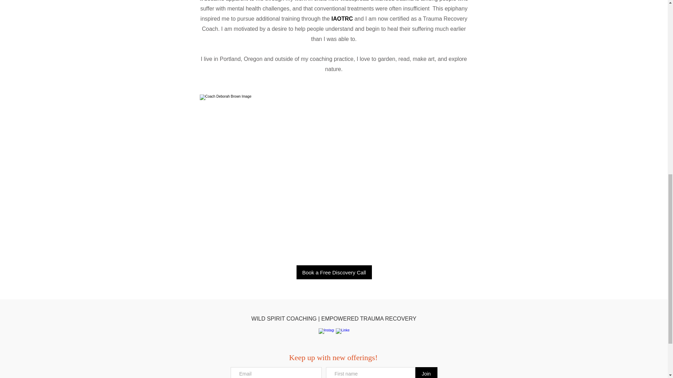 Image resolution: width=673 pixels, height=378 pixels. Describe the element at coordinates (426, 372) in the screenshot. I see `Join` at that location.